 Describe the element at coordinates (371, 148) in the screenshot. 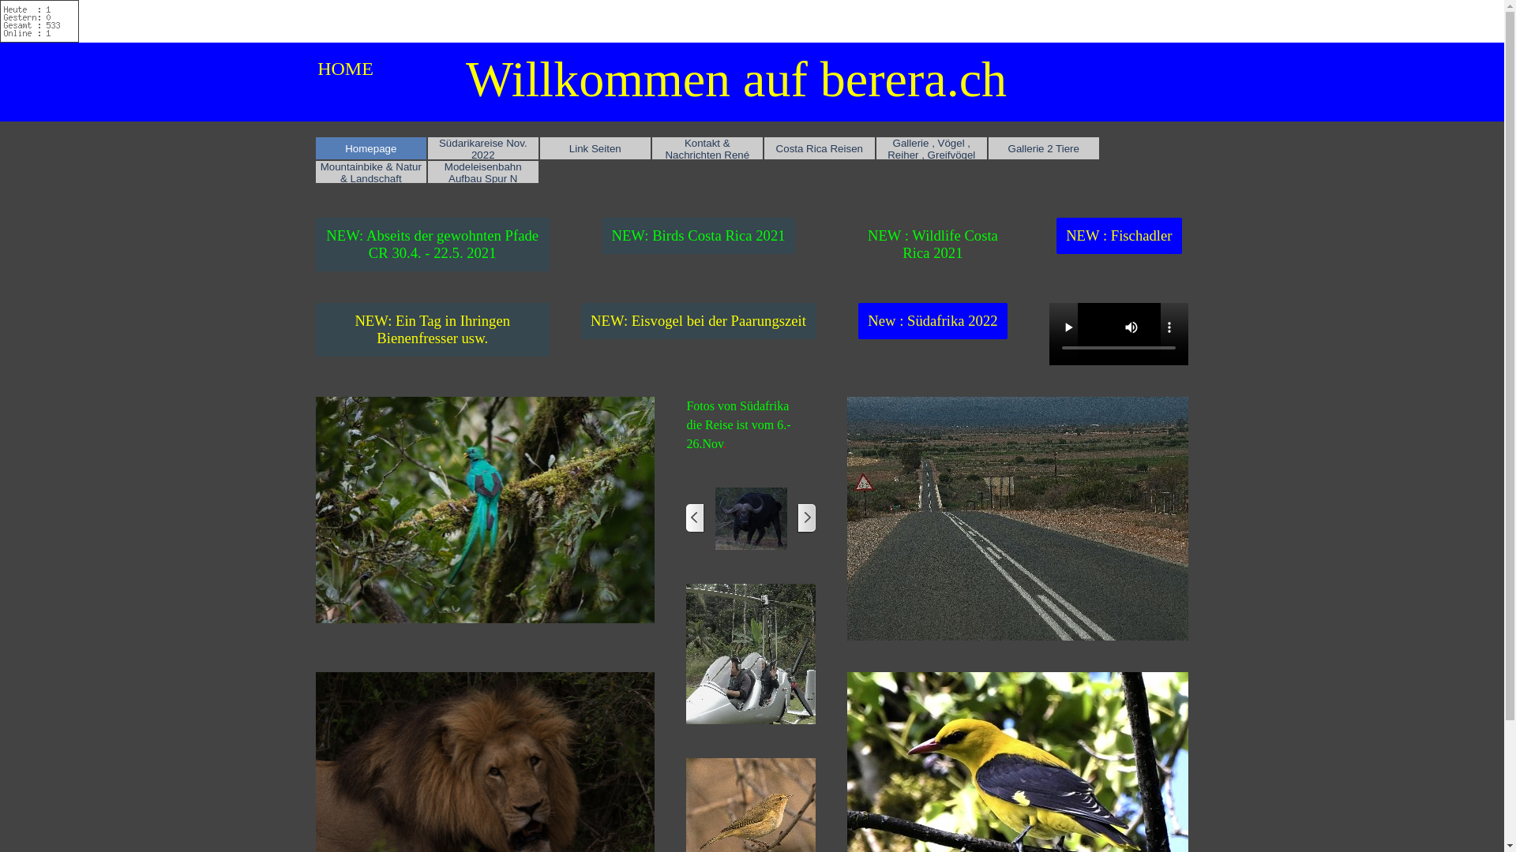

I see `Homepage` at that location.